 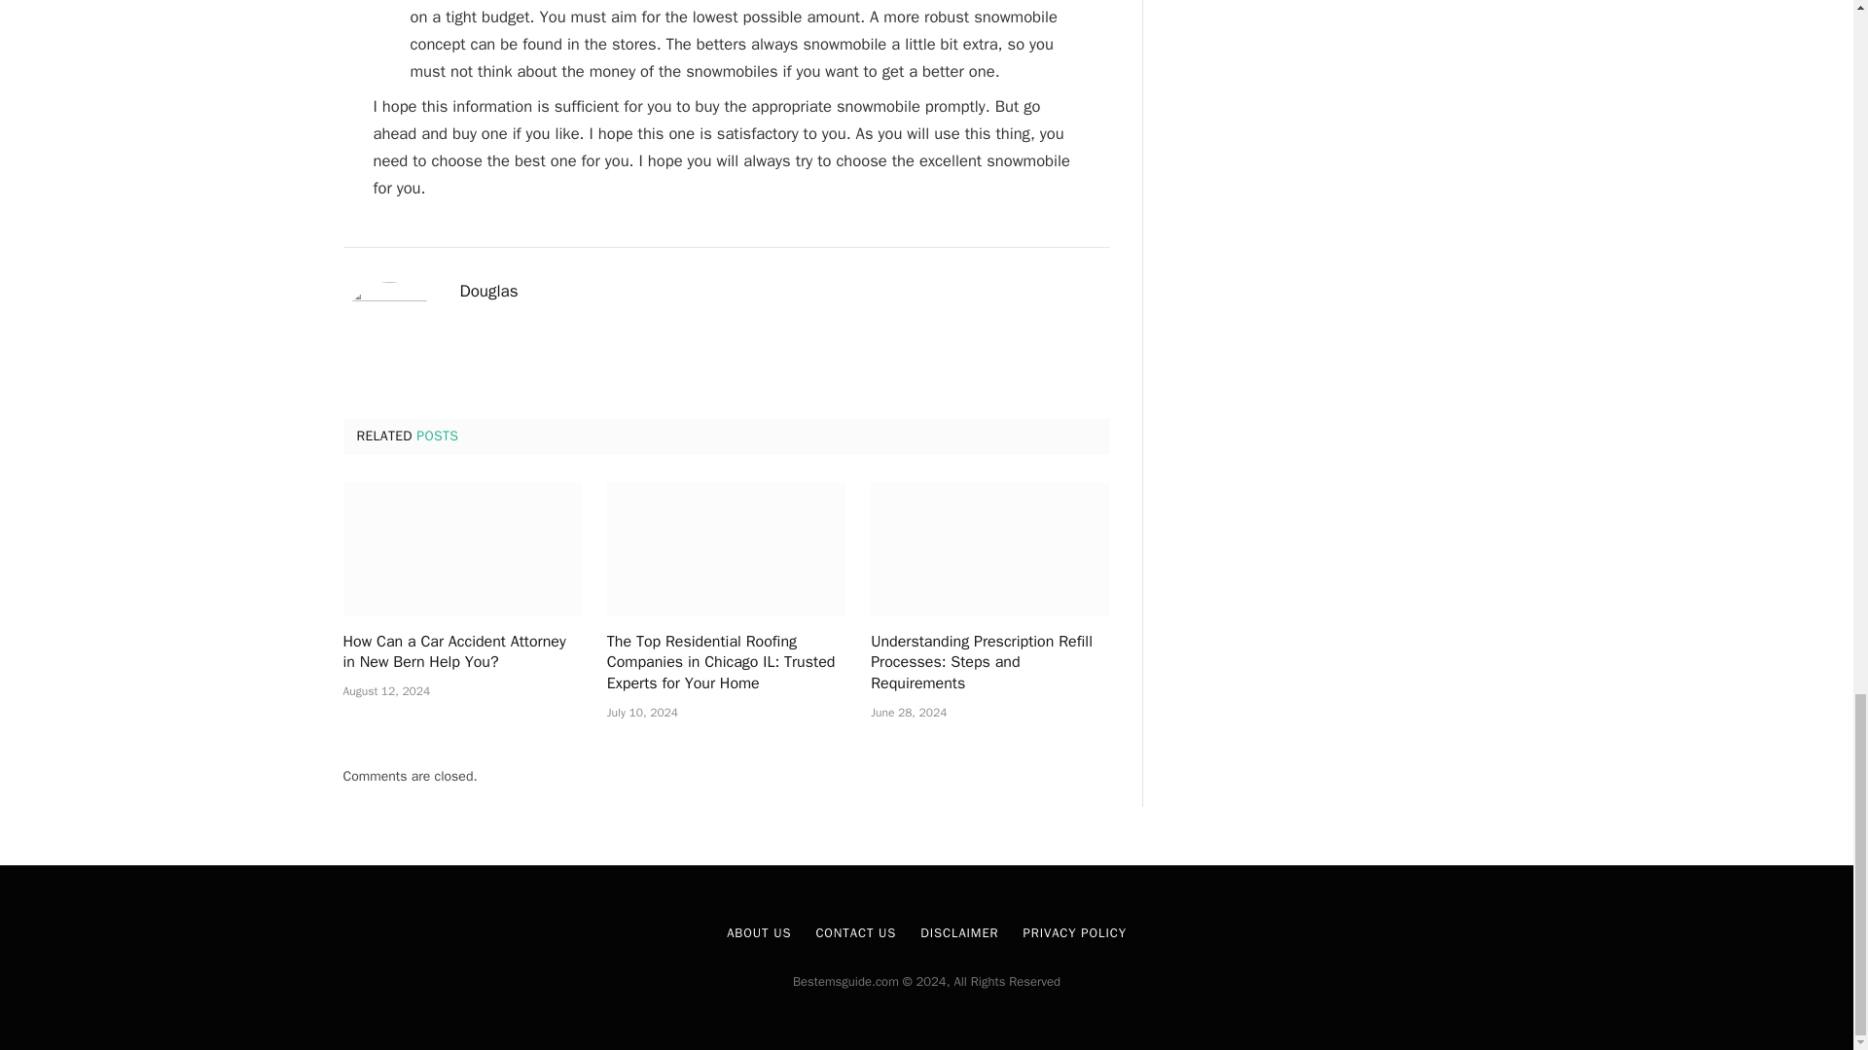 I want to click on Posts by Douglas, so click(x=488, y=292).